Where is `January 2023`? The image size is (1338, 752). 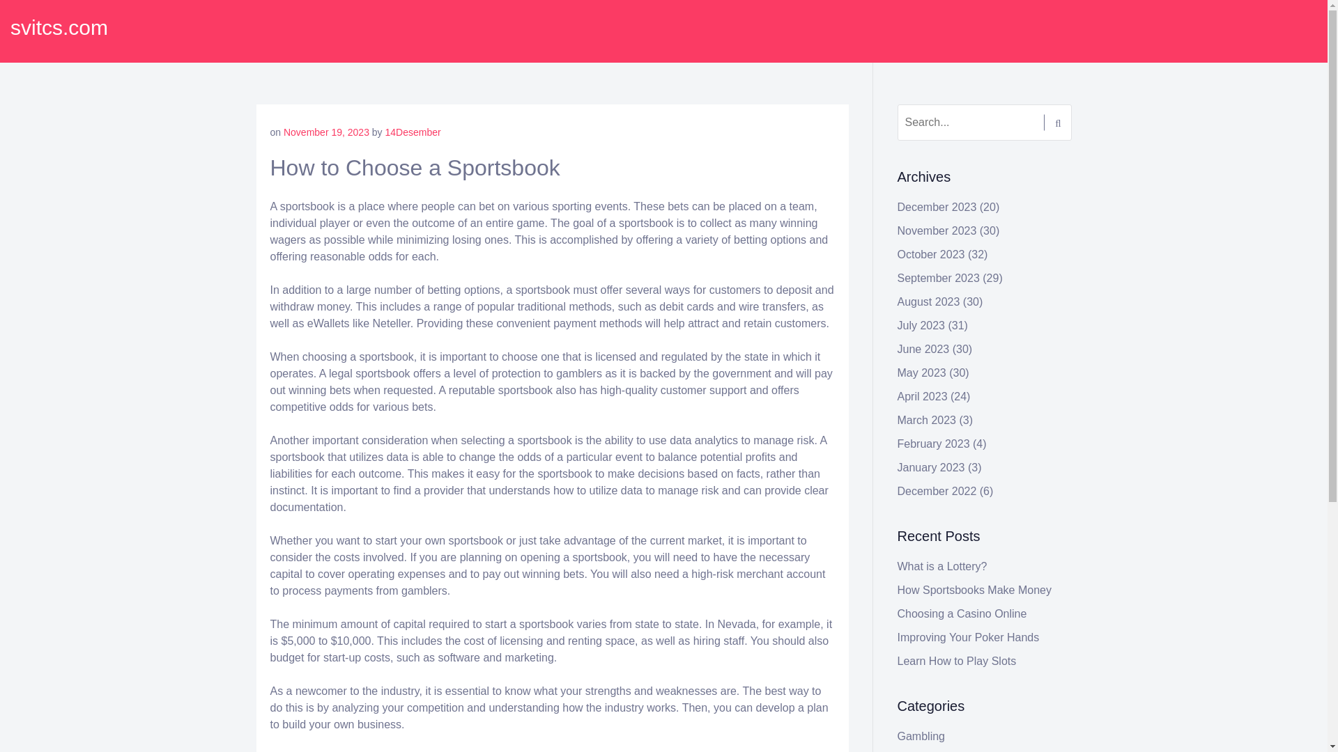 January 2023 is located at coordinates (931, 468).